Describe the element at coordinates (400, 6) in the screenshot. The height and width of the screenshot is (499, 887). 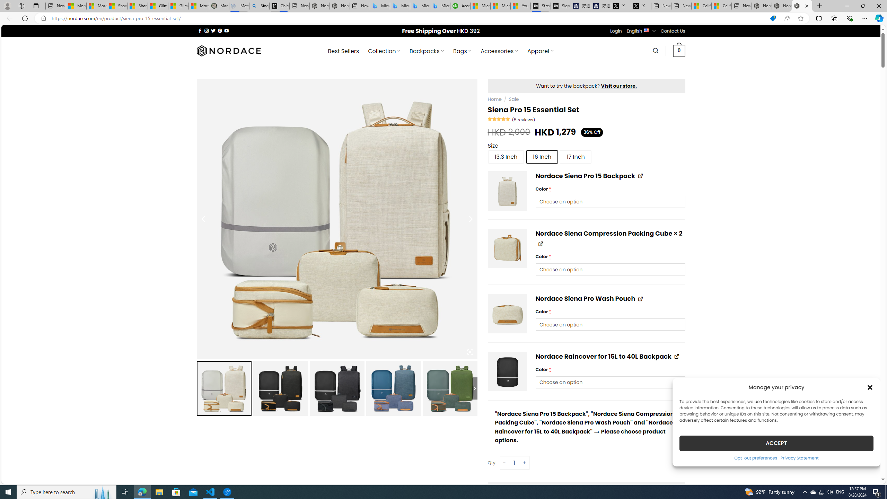
I see `Microsoft Bing Travel - Stays in Bangkok, Bangkok, Thailand` at that location.